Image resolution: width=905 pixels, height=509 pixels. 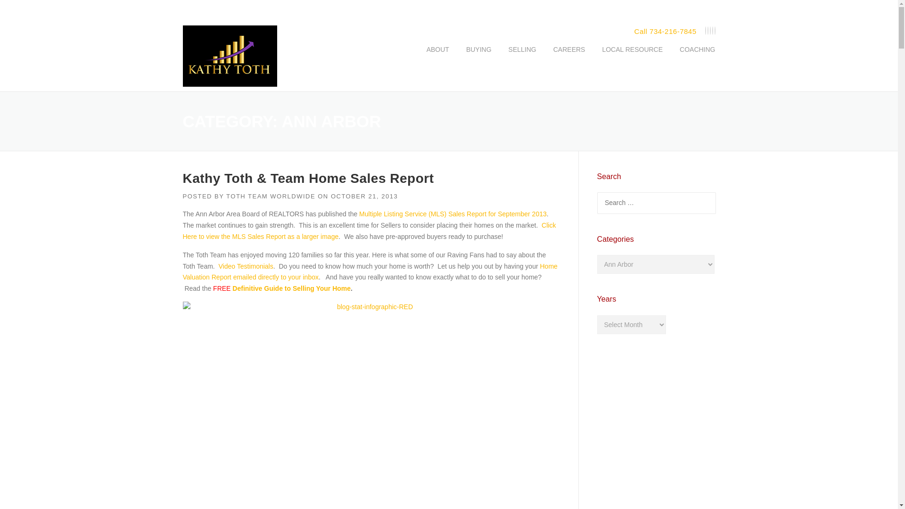 What do you see at coordinates (522, 57) in the screenshot?
I see `SELLING` at bounding box center [522, 57].